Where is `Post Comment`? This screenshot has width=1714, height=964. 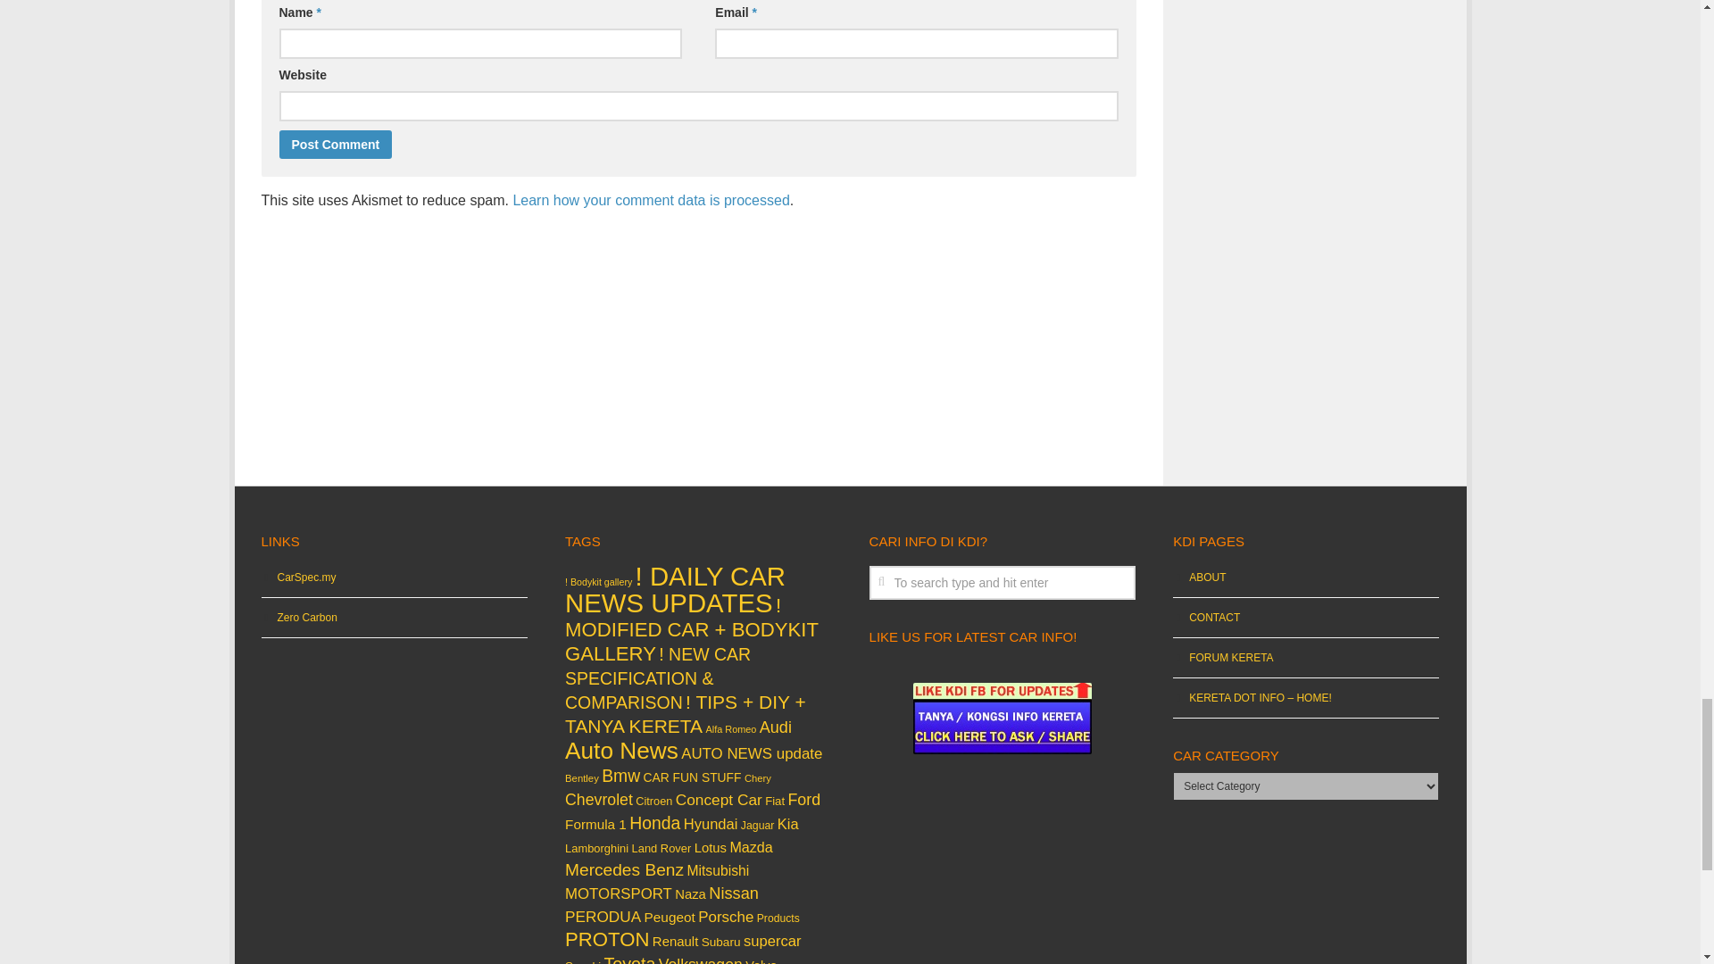 Post Comment is located at coordinates (335, 145).